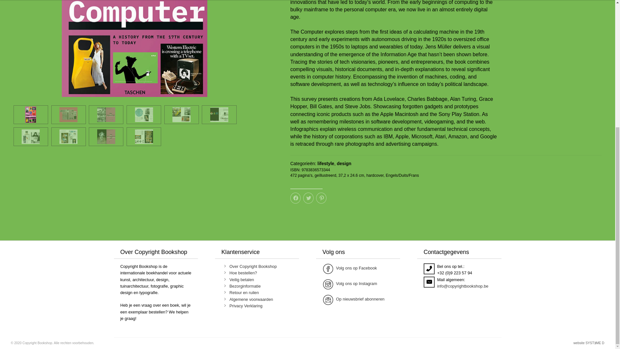  What do you see at coordinates (242, 279) in the screenshot?
I see `Veilig betalen` at bounding box center [242, 279].